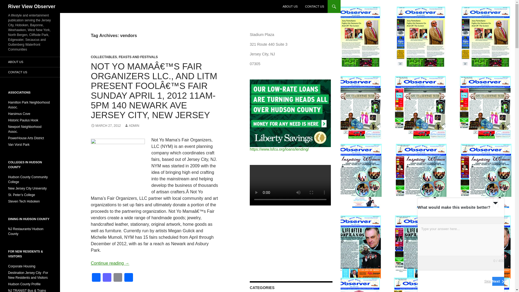 The image size is (519, 292). What do you see at coordinates (104, 57) in the screenshot?
I see `COLLECTABLES` at bounding box center [104, 57].